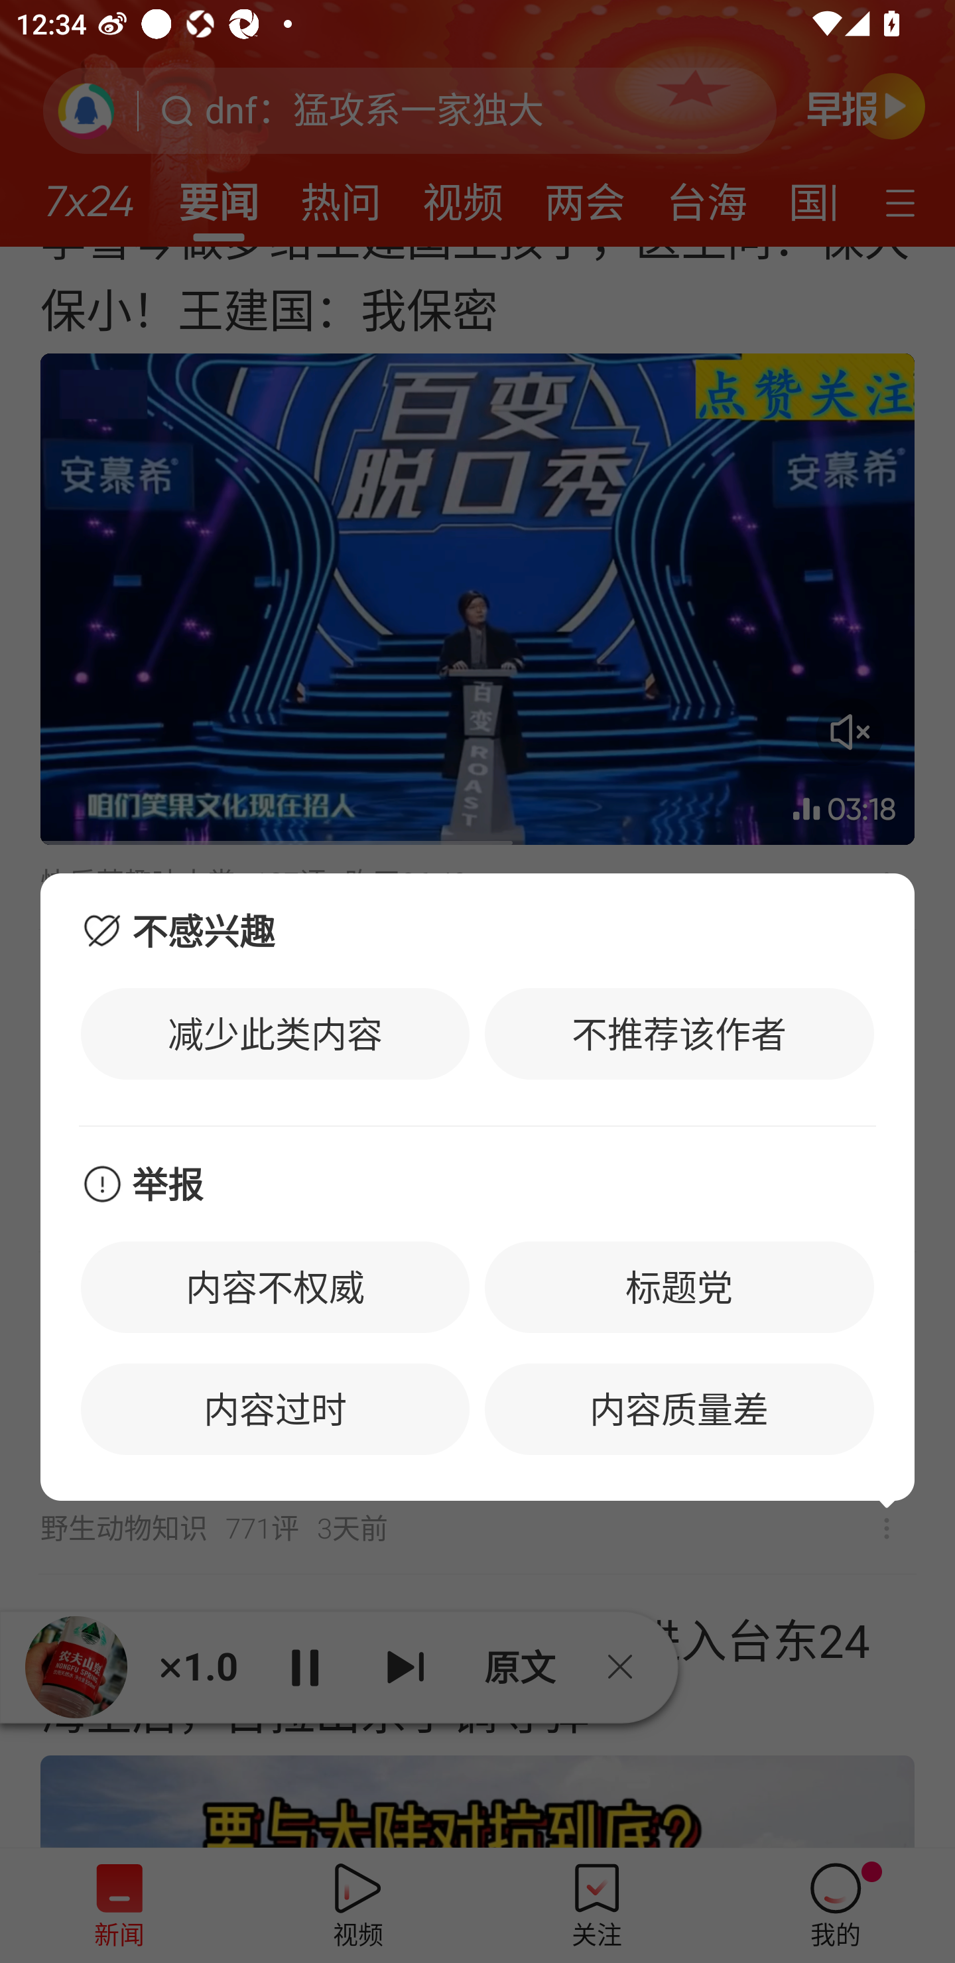  Describe the element at coordinates (275, 1033) in the screenshot. I see `减少此类内容` at that location.